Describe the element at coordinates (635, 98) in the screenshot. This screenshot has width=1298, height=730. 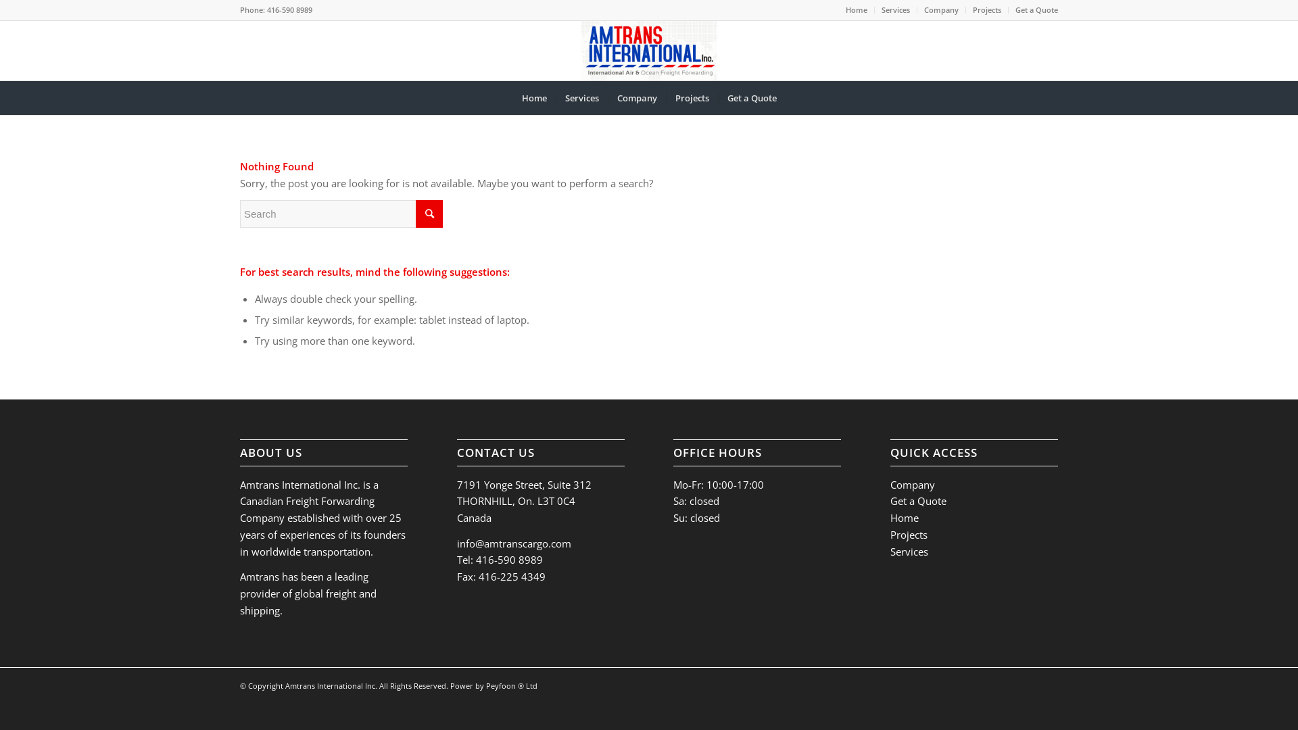
I see `Company` at that location.